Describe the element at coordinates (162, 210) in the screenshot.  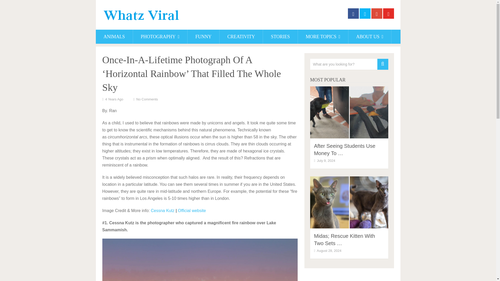
I see `Cessna Kutz` at that location.